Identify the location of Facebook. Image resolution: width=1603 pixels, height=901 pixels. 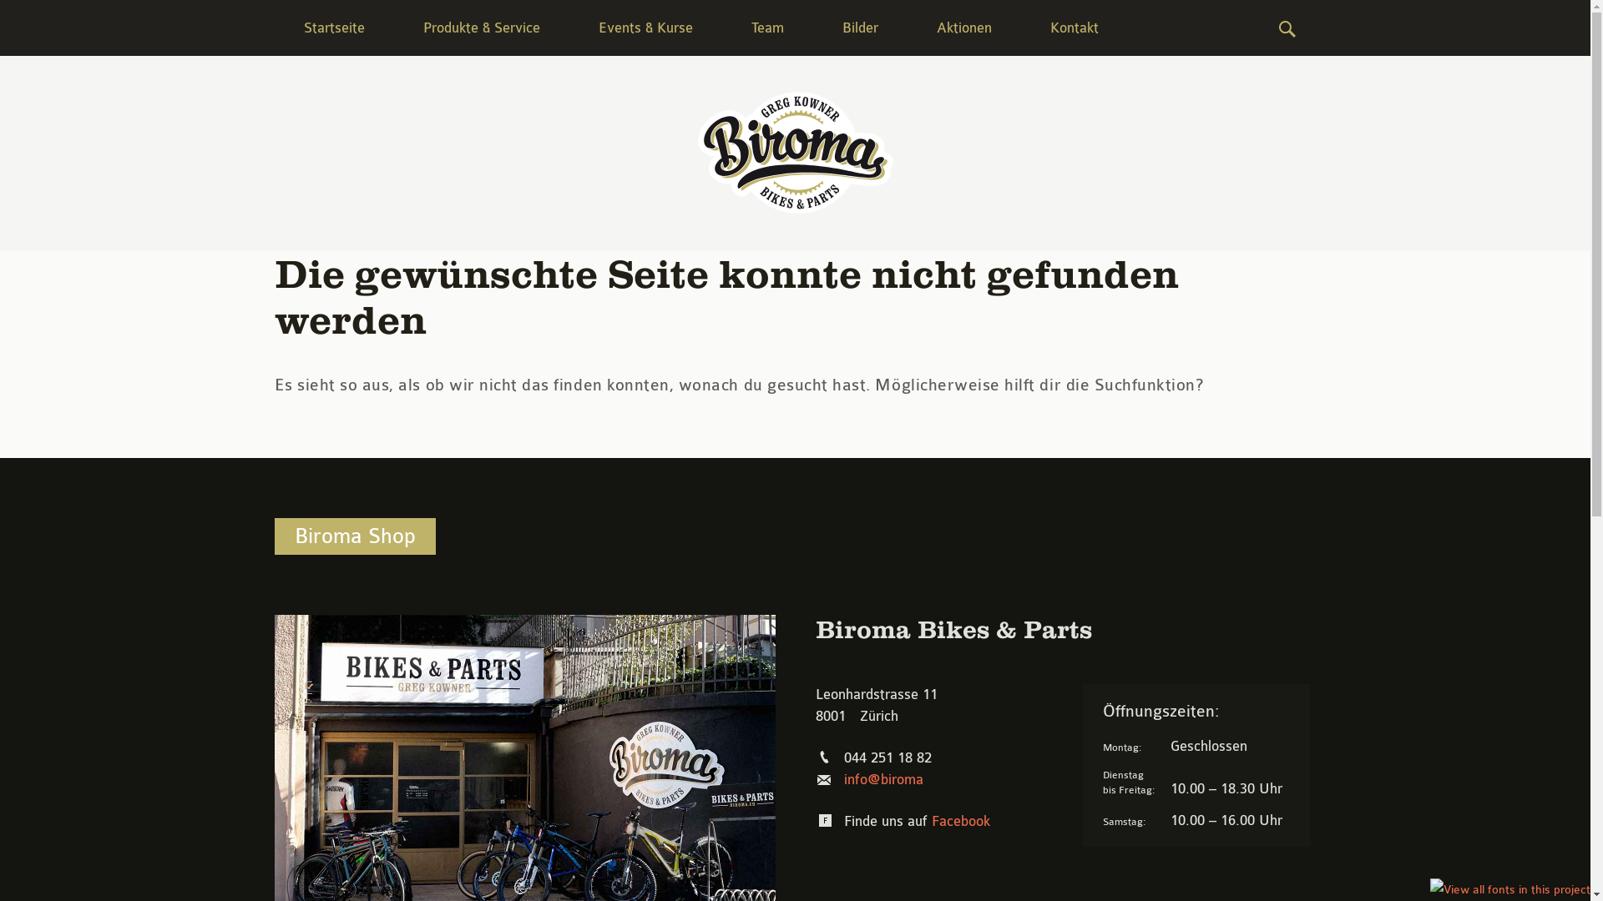
(961, 821).